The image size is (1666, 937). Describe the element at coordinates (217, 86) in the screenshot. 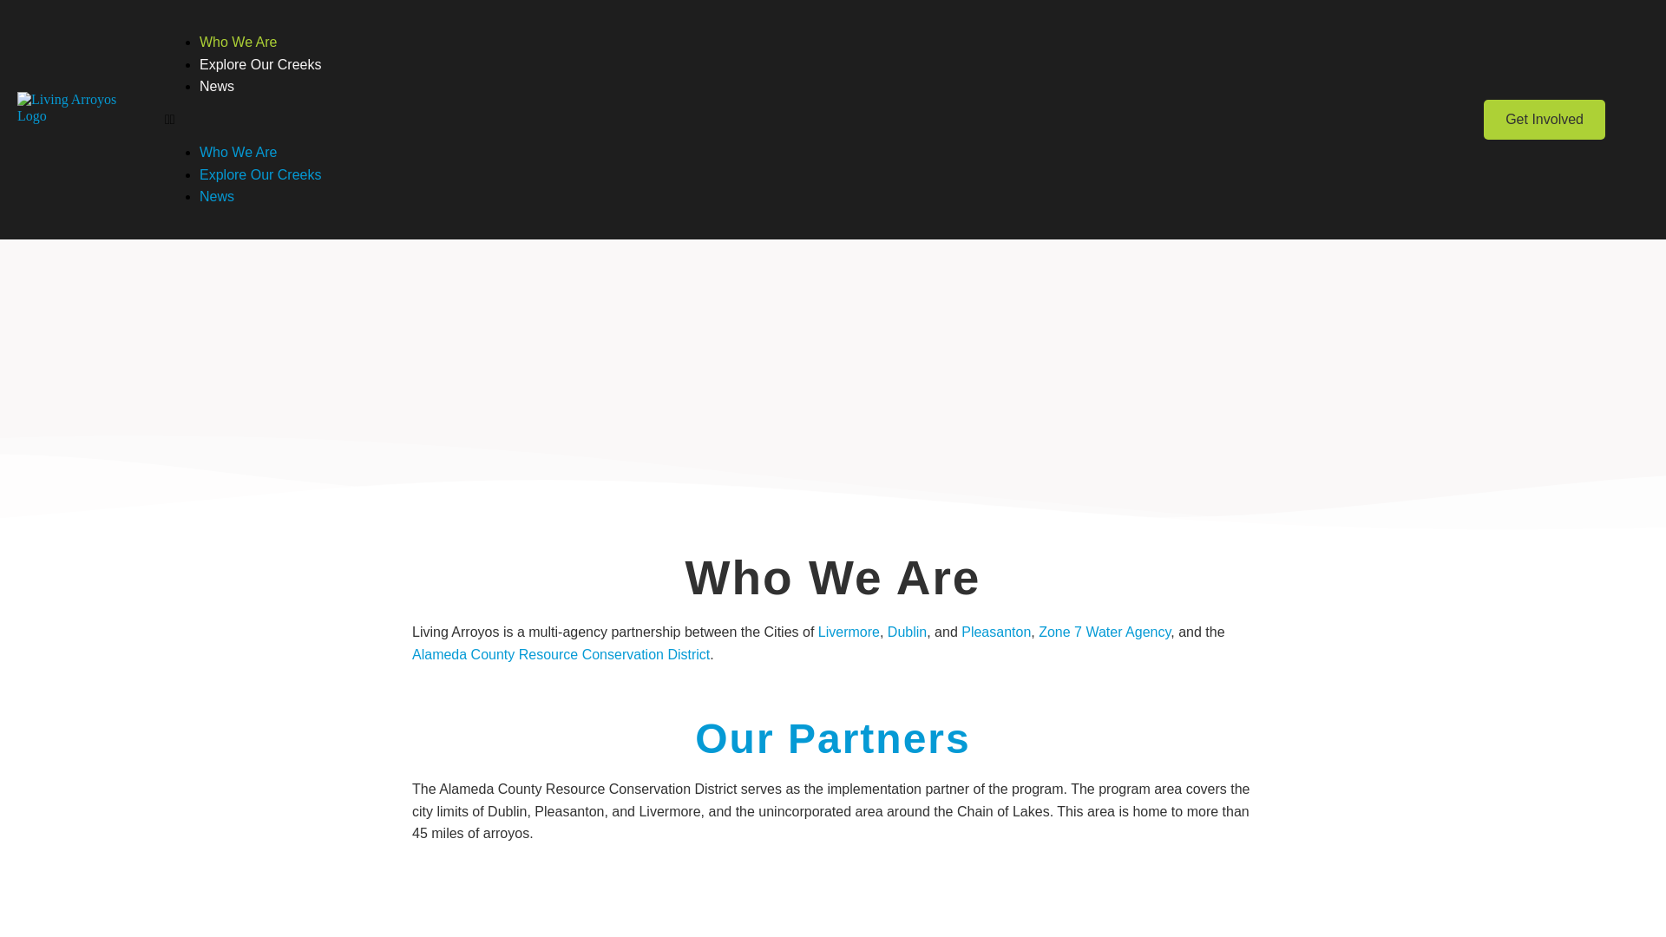

I see `News` at that location.